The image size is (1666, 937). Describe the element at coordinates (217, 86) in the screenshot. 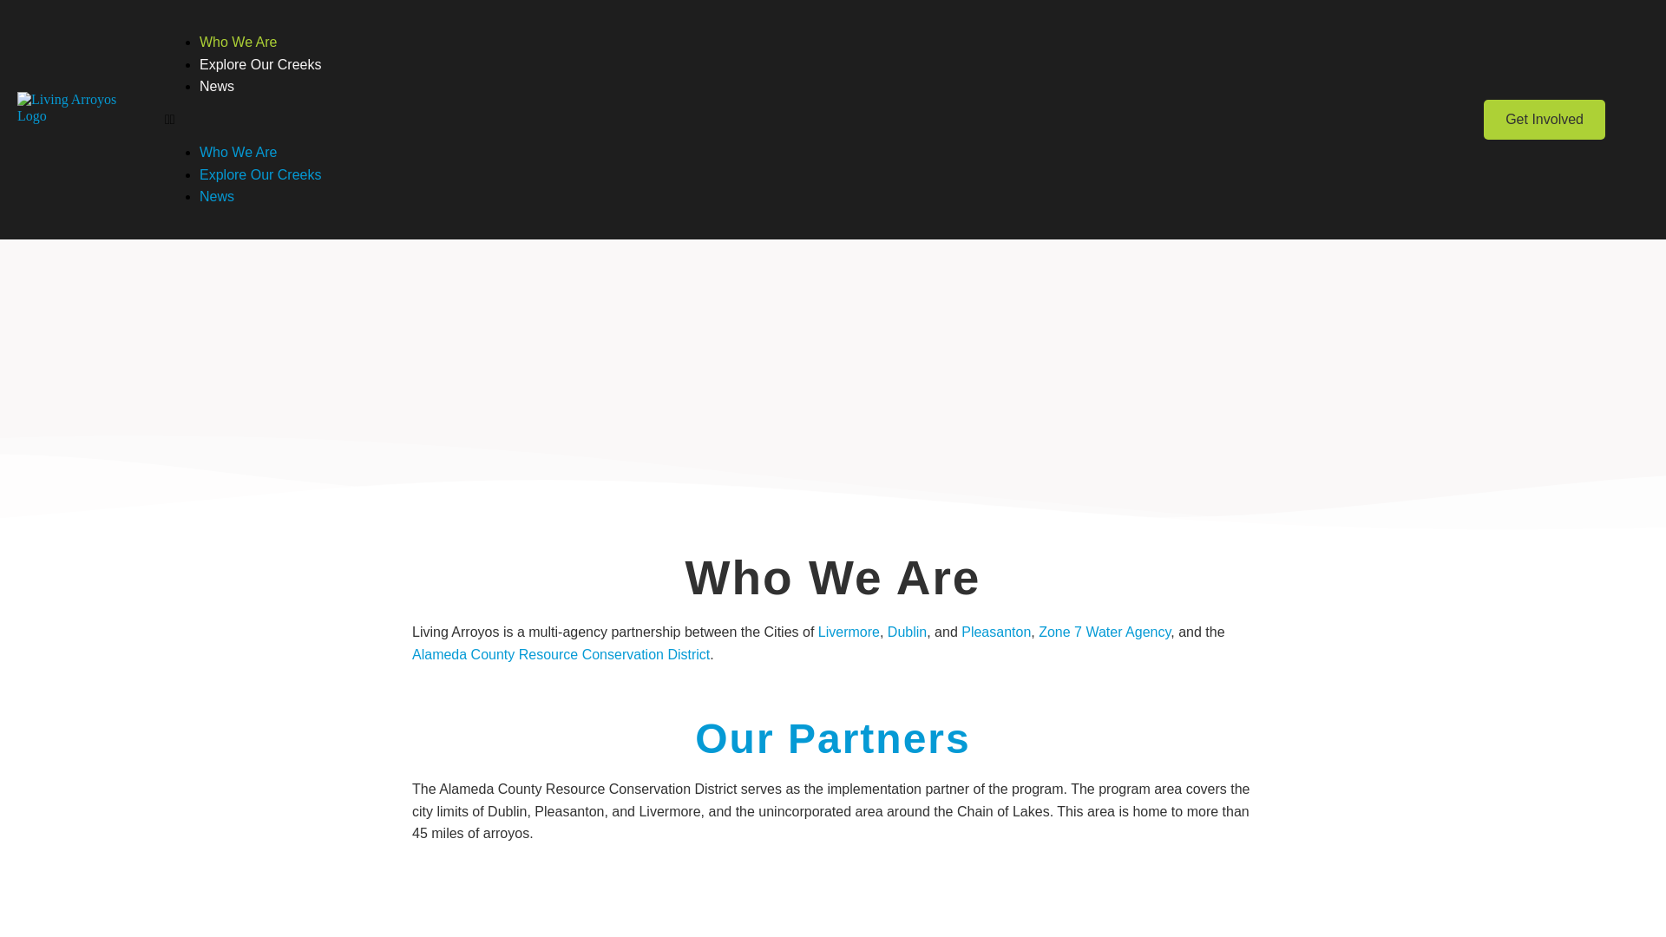

I see `News` at that location.